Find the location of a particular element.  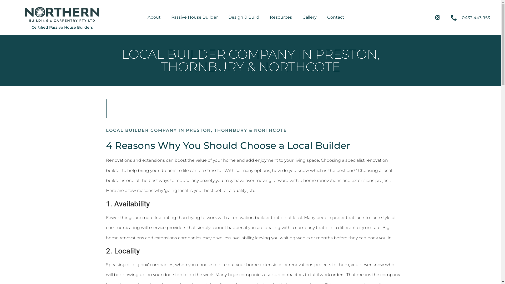

About is located at coordinates (154, 17).